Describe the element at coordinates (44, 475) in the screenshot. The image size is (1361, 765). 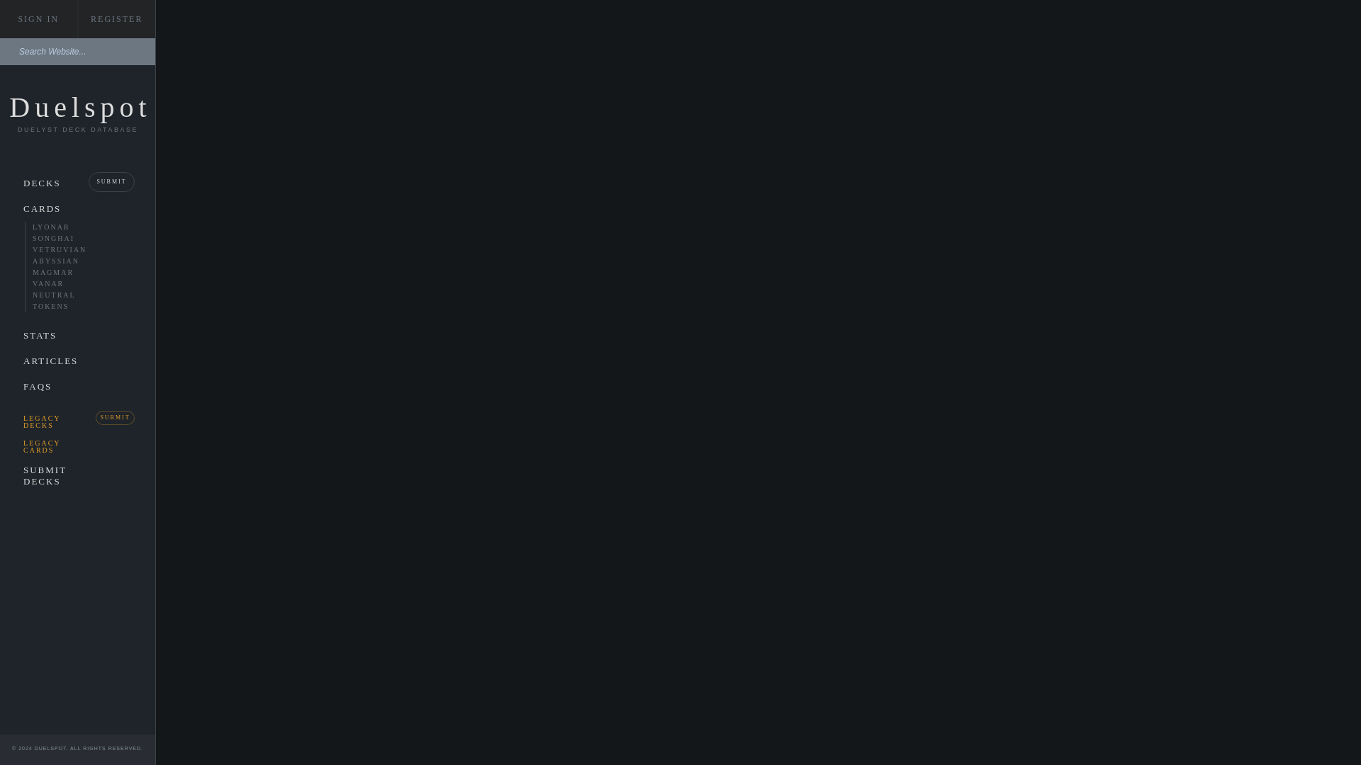
I see `SUBMIT DECKS` at that location.